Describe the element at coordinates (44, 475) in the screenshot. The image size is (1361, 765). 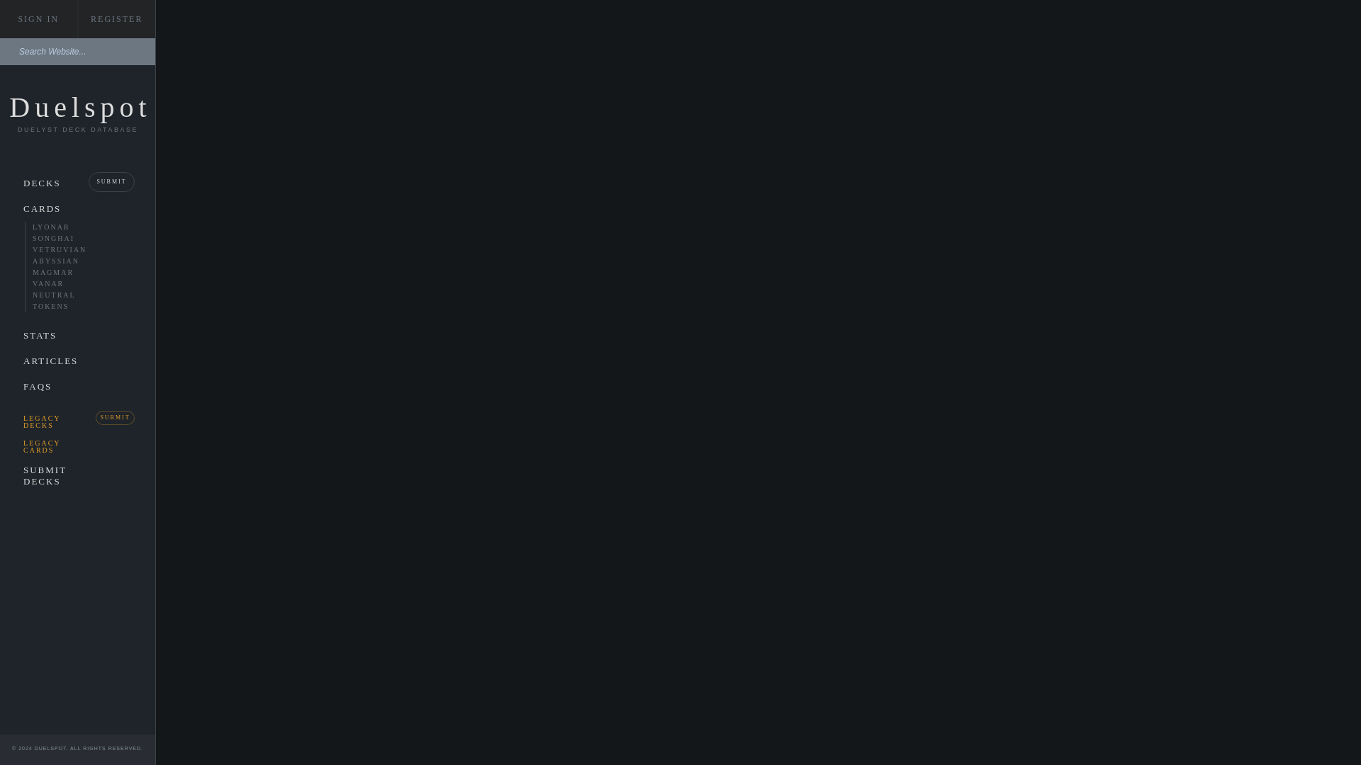
I see `SUBMIT DECKS` at that location.